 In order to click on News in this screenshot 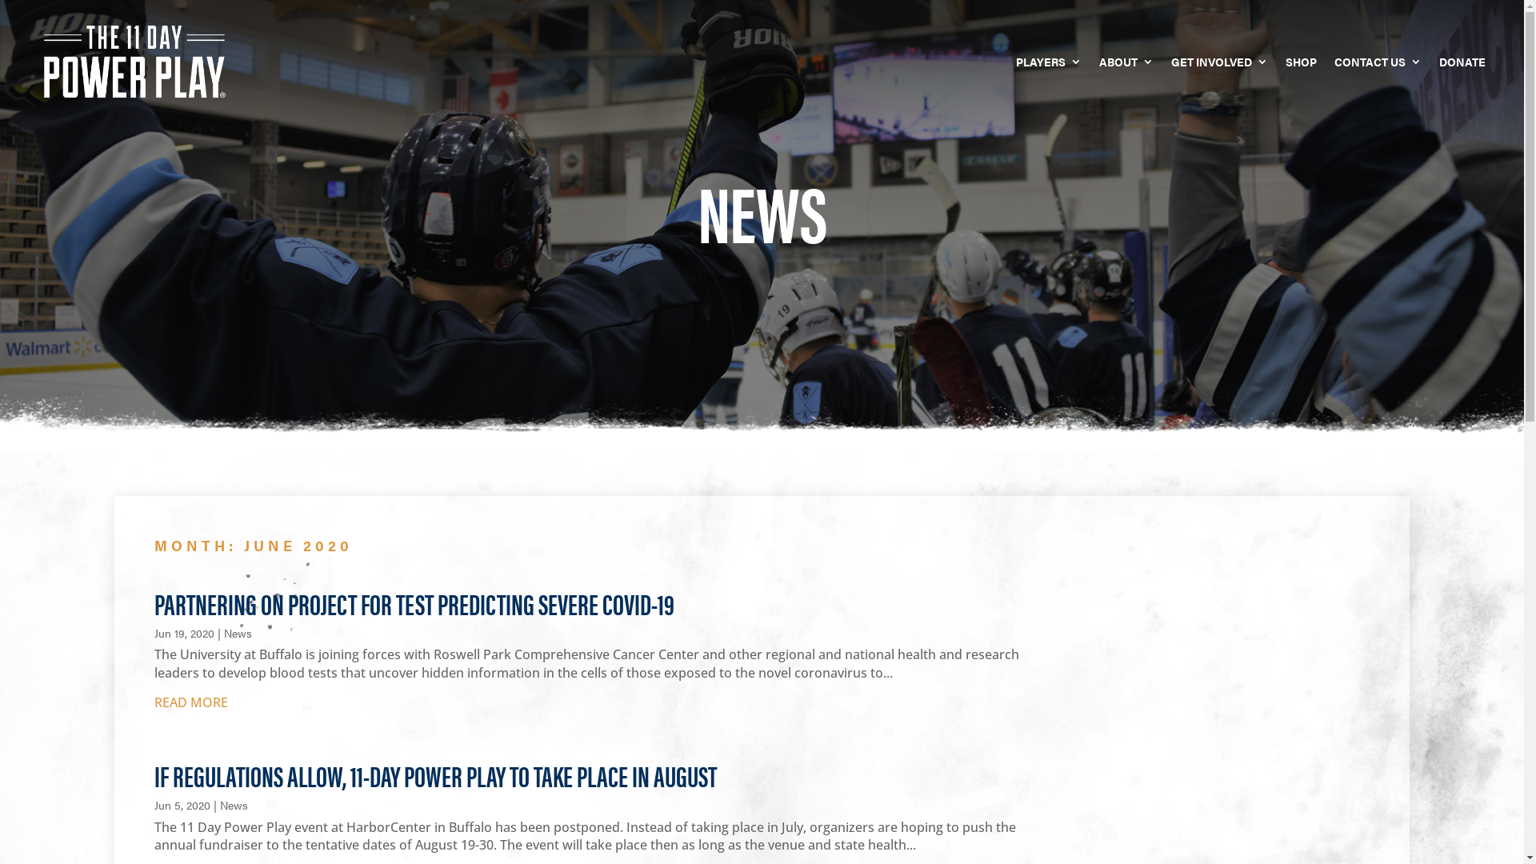, I will do `click(234, 805)`.